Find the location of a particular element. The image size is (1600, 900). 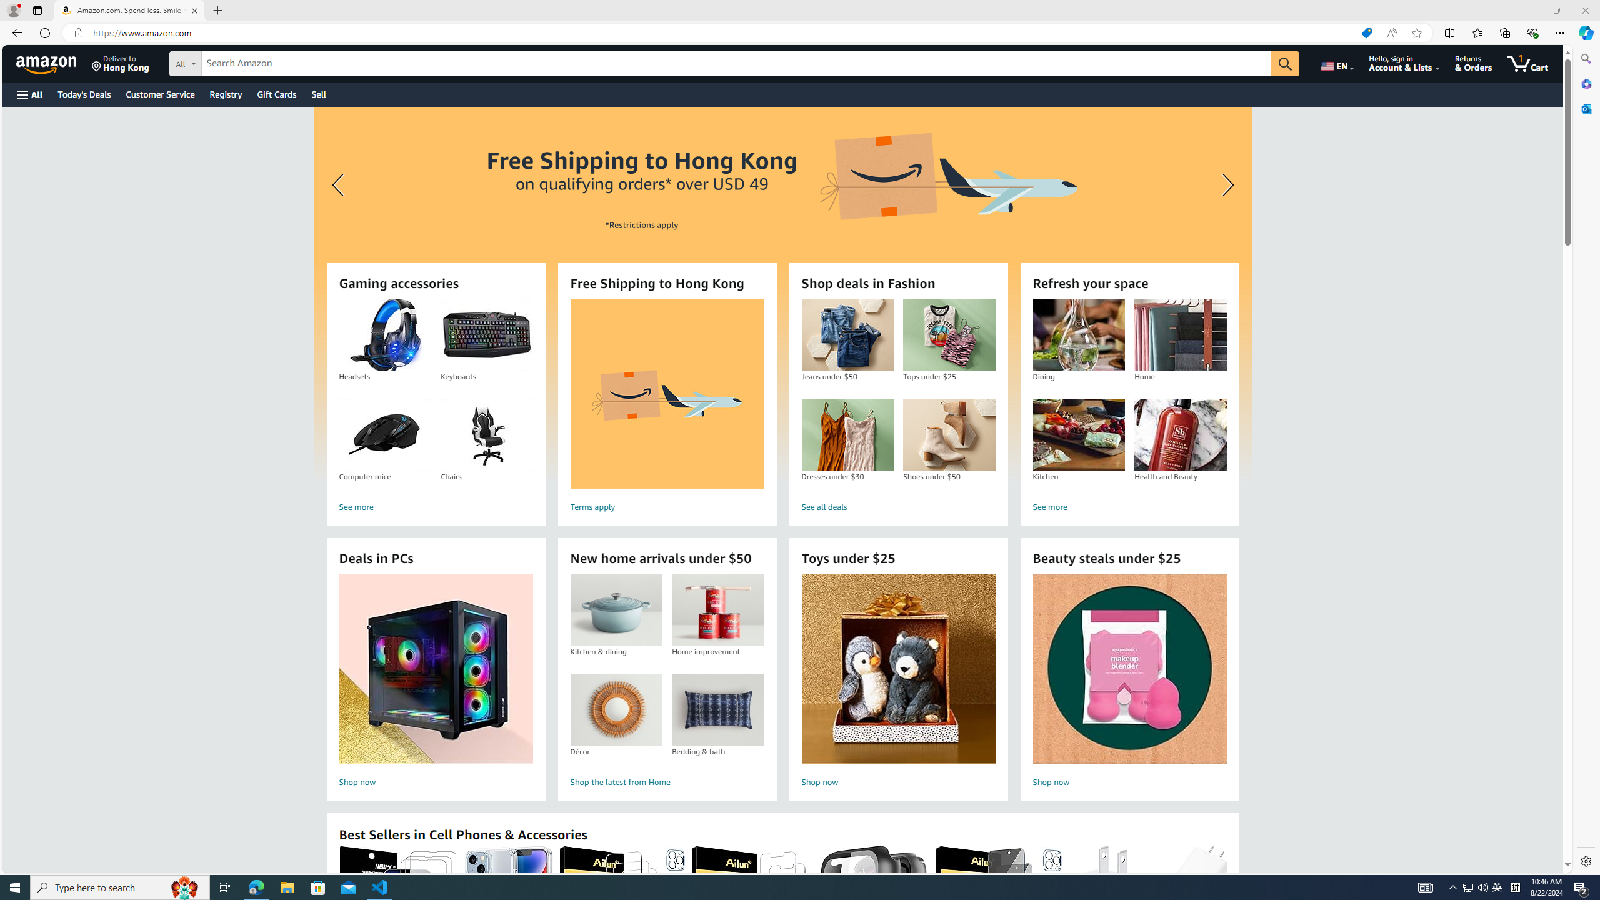

Dining is located at coordinates (1079, 335).